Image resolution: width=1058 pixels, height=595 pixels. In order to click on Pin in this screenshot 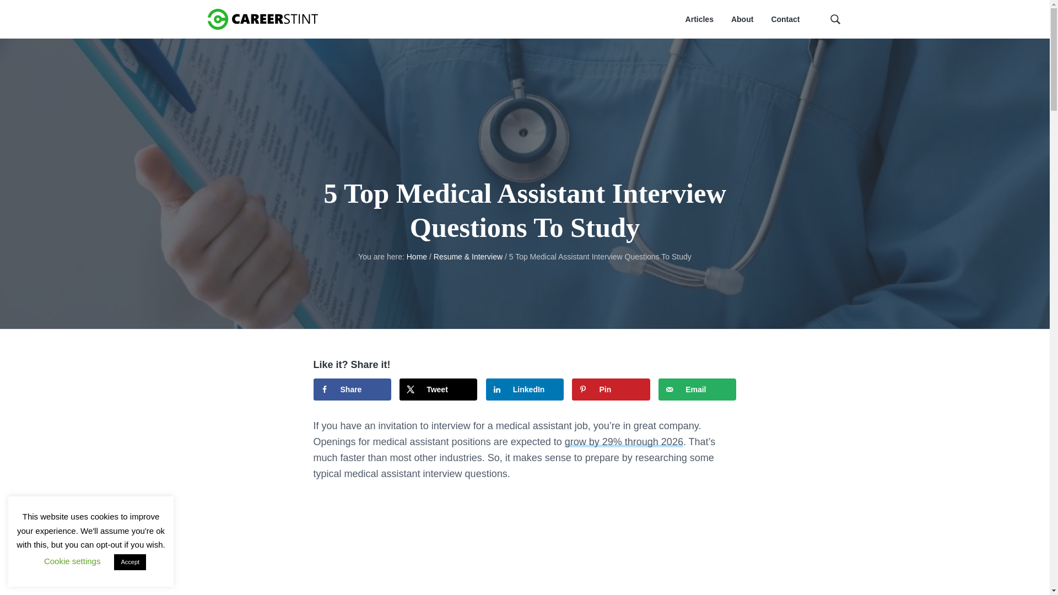, I will do `click(611, 389)`.